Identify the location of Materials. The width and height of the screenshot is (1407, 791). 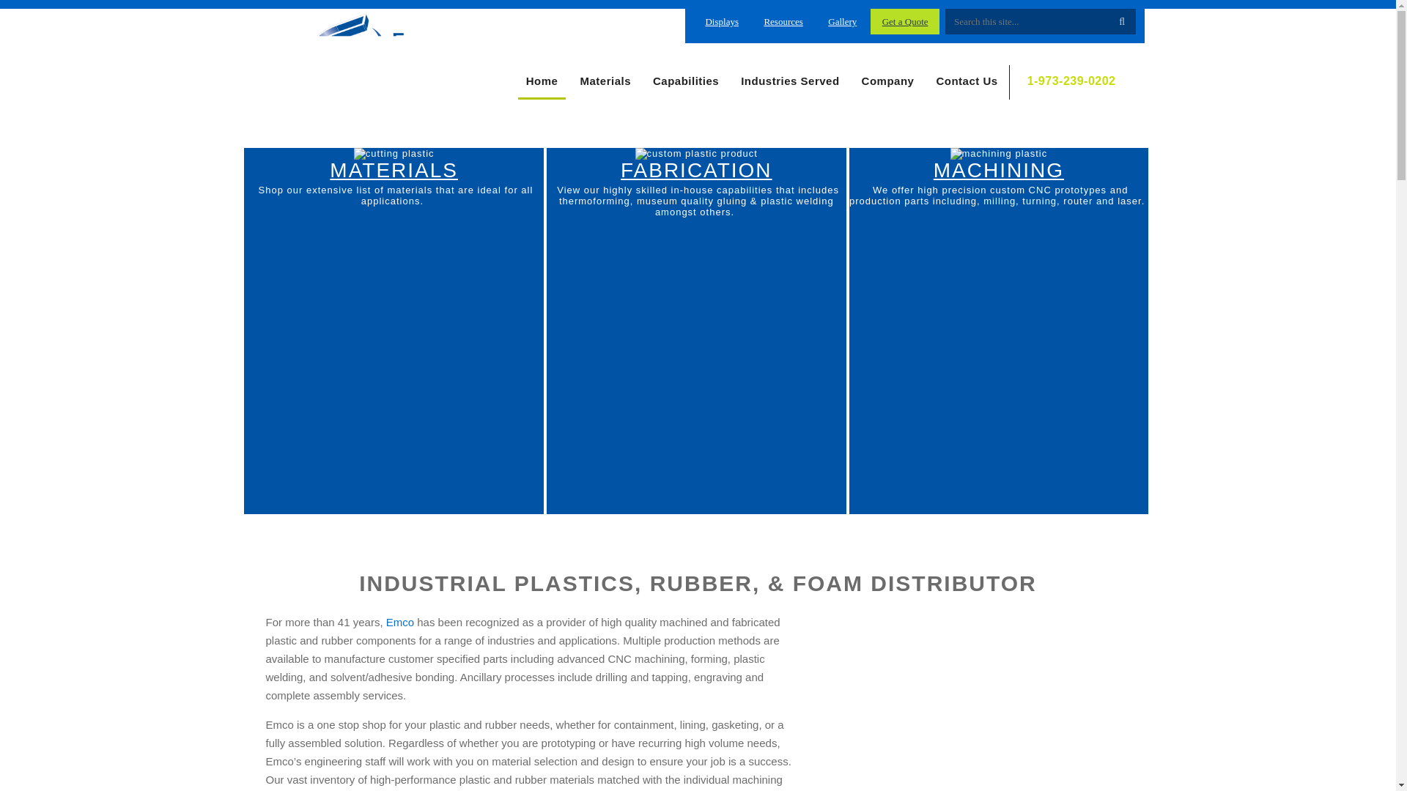
(605, 82).